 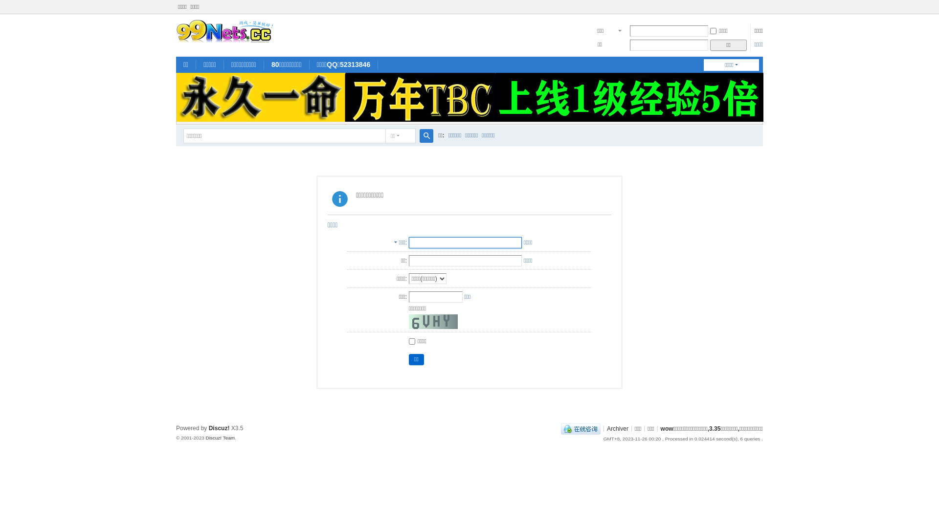 I want to click on Archiver, so click(x=618, y=428).